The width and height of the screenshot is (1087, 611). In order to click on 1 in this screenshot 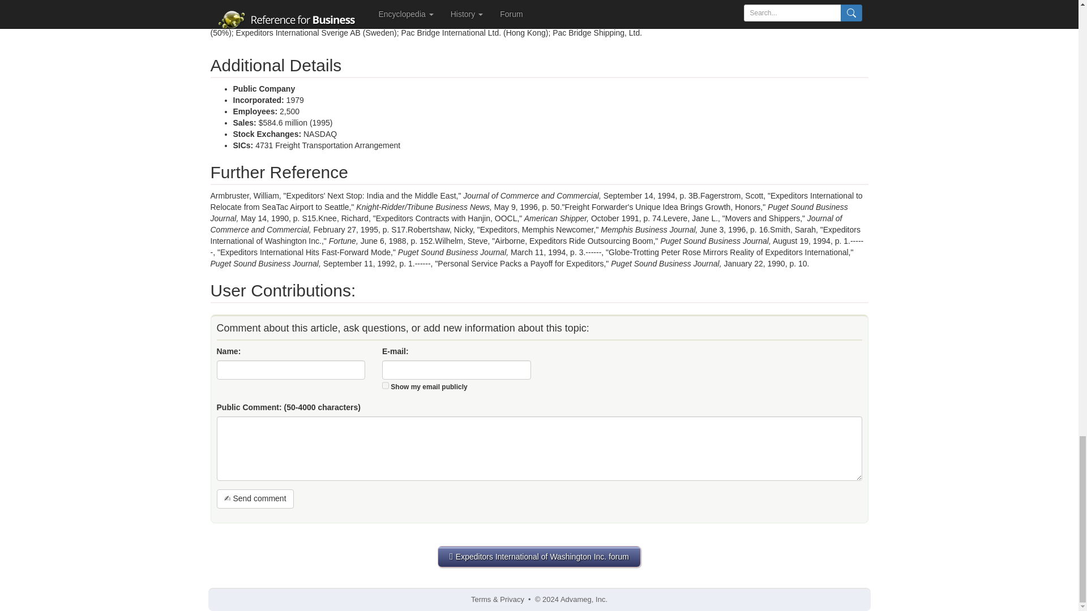, I will do `click(386, 385)`.